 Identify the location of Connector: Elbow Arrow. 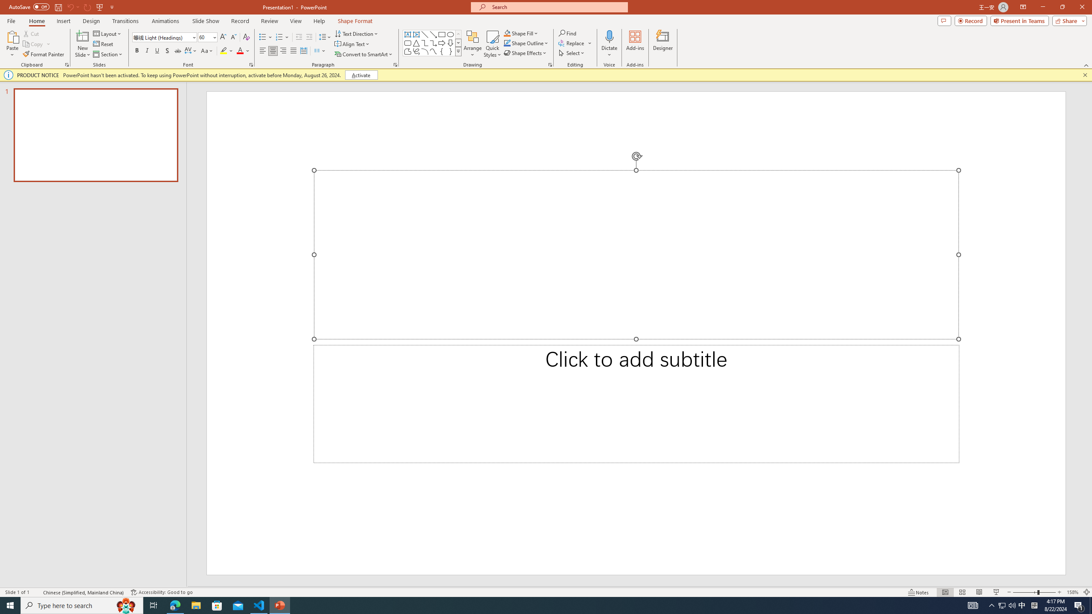
(433, 43).